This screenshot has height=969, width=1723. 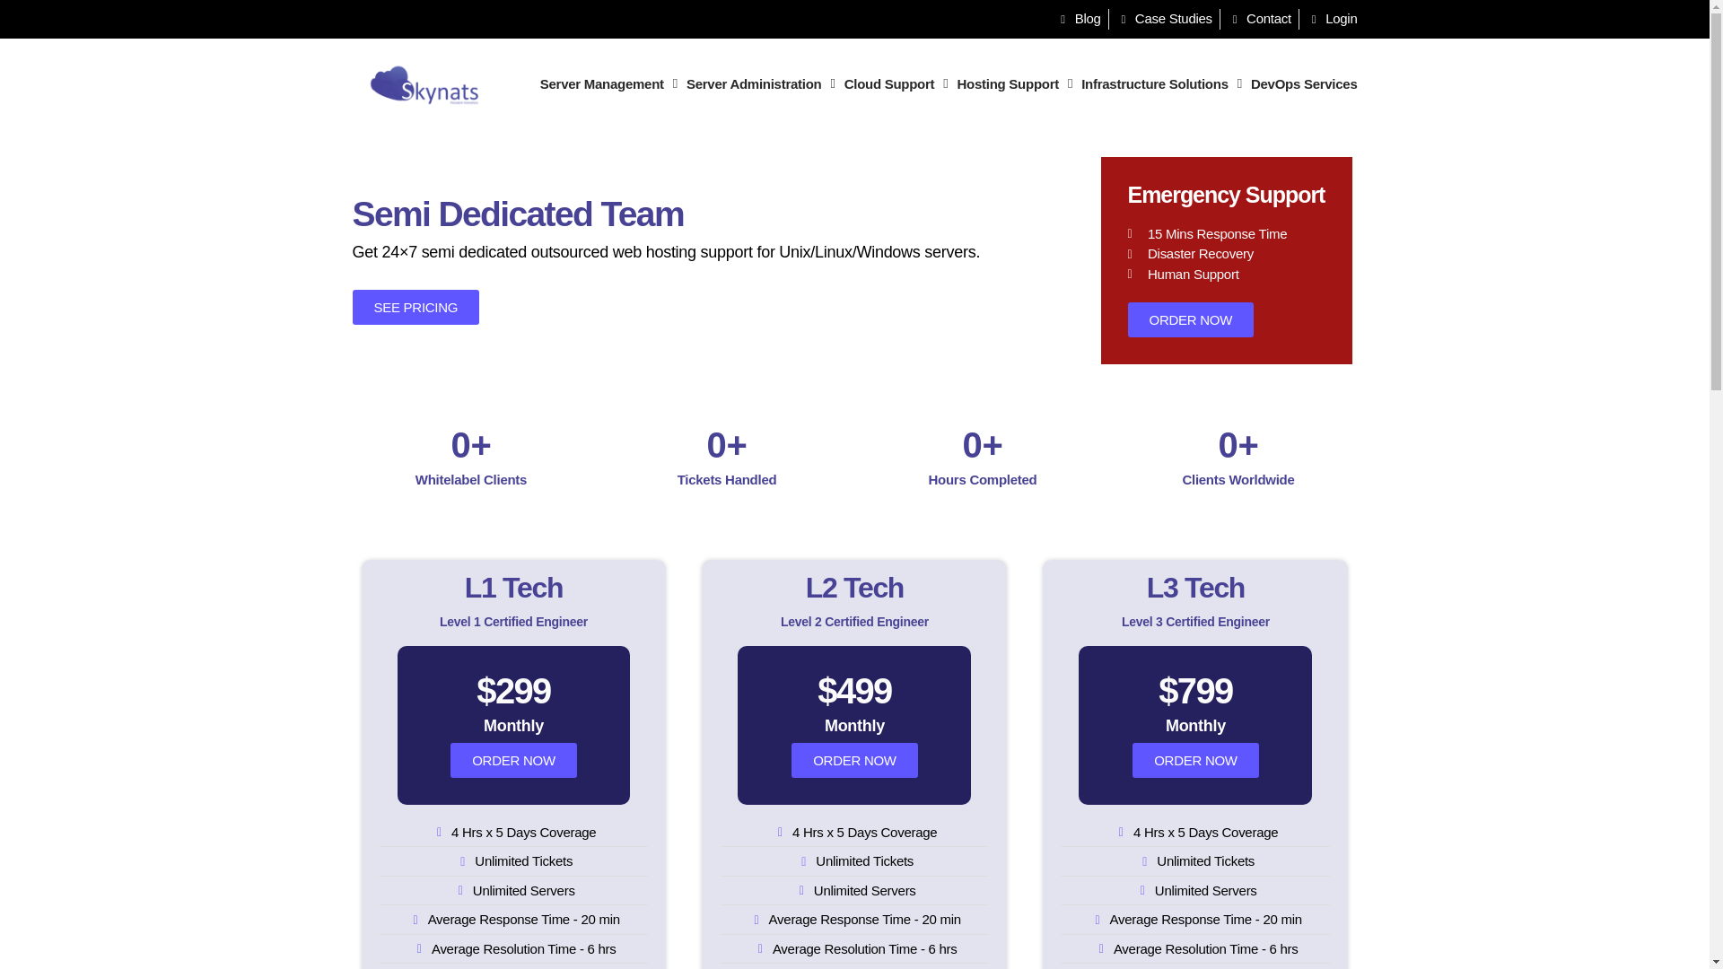 I want to click on Infrastructure Solutions, so click(x=1161, y=84).